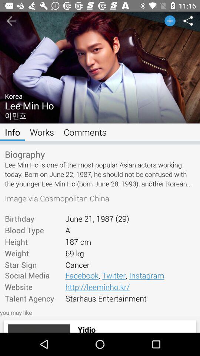 Image resolution: width=200 pixels, height=356 pixels. What do you see at coordinates (100, 23) in the screenshot?
I see `launch the item above the korea` at bounding box center [100, 23].